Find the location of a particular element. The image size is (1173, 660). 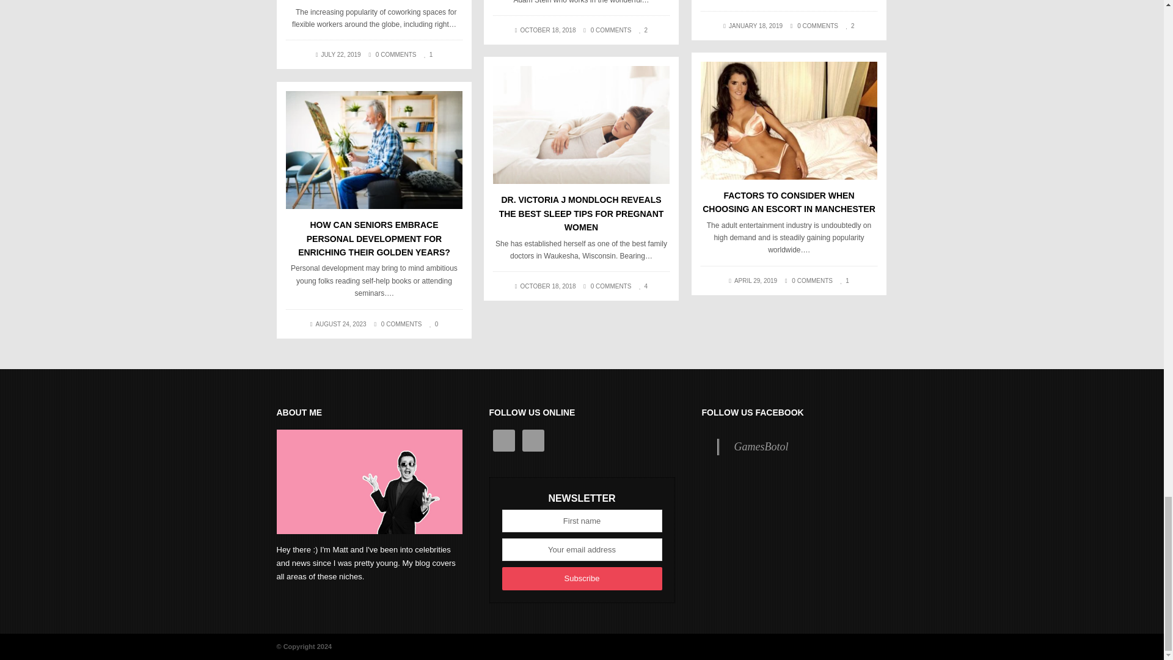

First name is located at coordinates (582, 521).